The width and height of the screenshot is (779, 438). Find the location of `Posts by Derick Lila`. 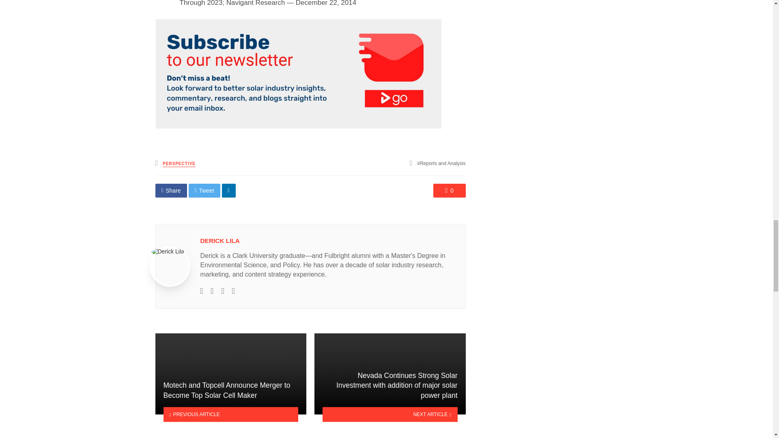

Posts by Derick Lila is located at coordinates (220, 240).